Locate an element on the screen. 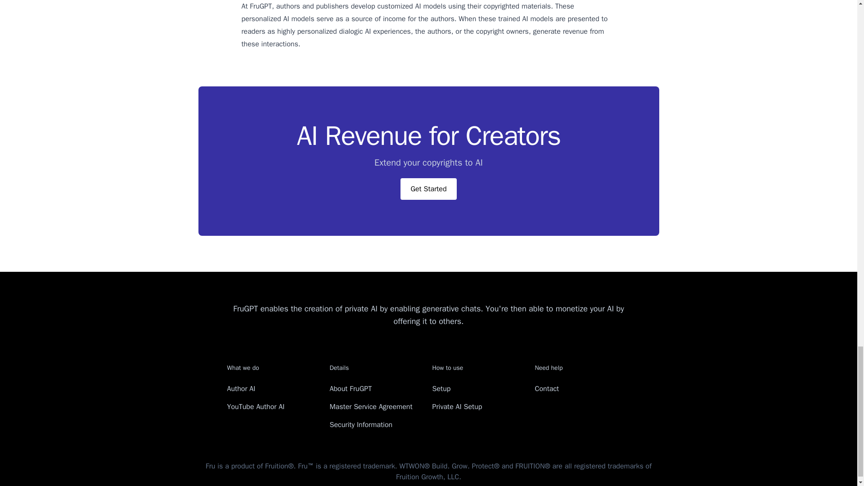 The height and width of the screenshot is (486, 864). Contact is located at coordinates (547, 389).